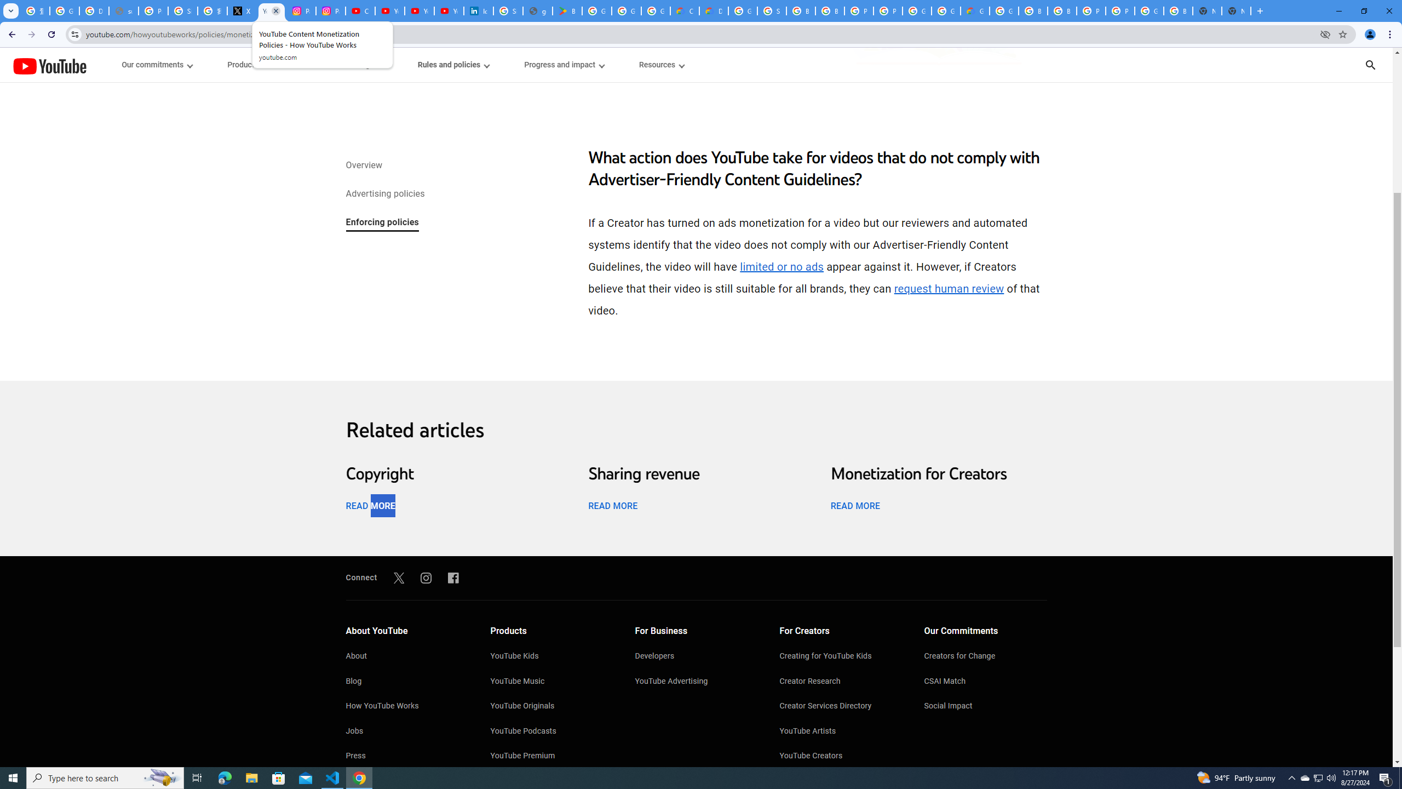 This screenshot has height=789, width=1402. I want to click on Creator Research, so click(841, 682).